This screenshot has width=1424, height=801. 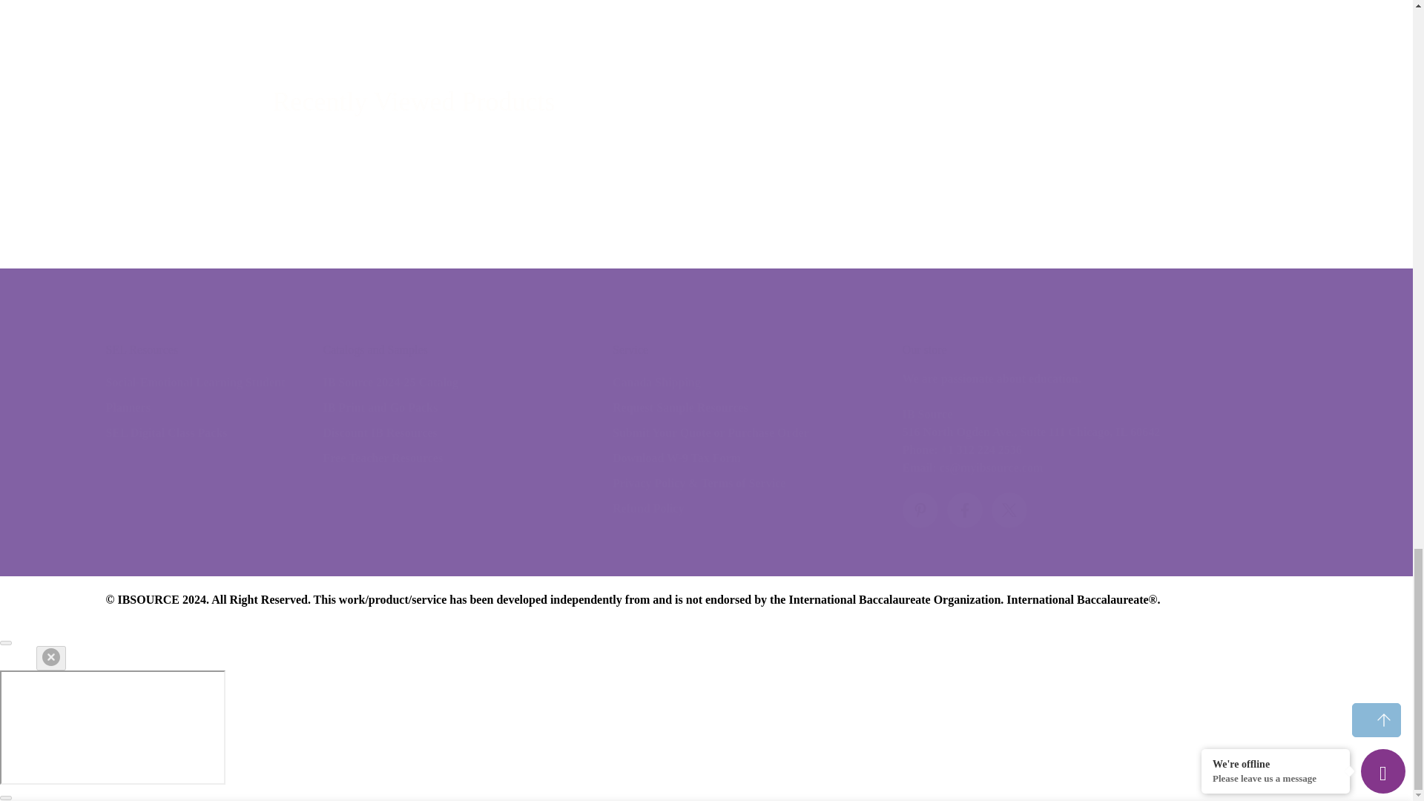 I want to click on Recently Viewed Products, so click(x=706, y=102).